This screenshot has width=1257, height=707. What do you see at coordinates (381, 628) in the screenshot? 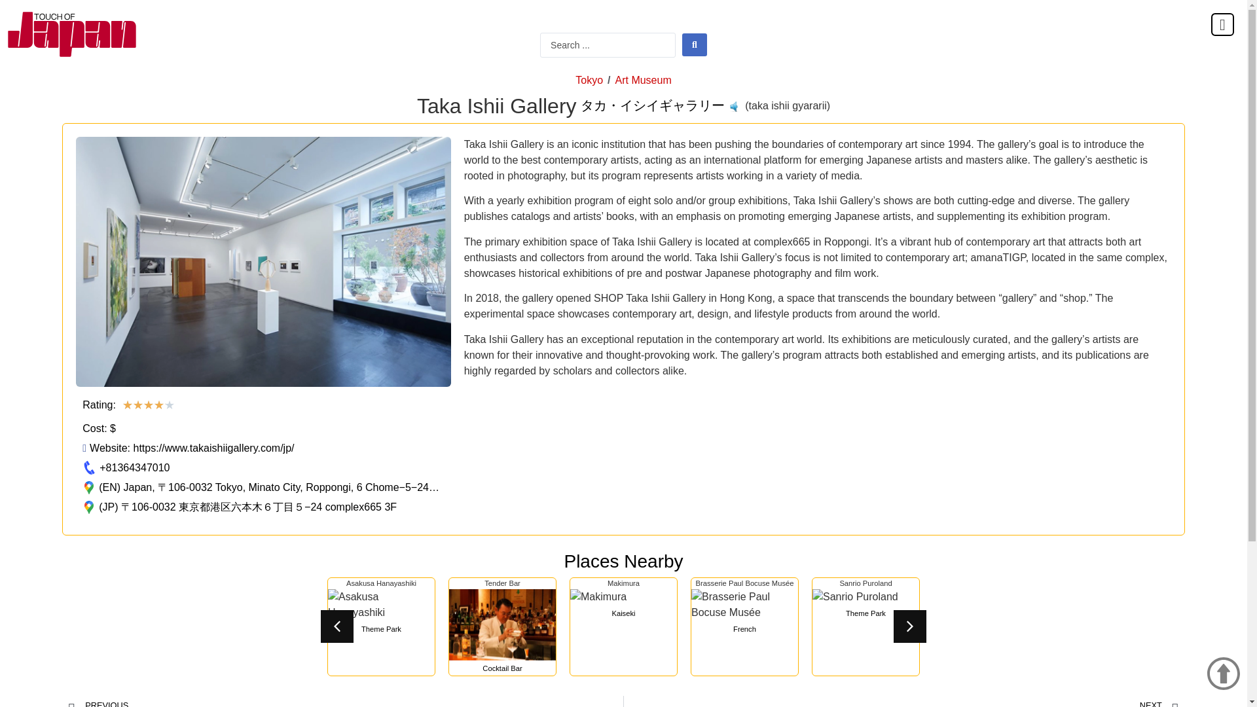
I see `Theme Park` at bounding box center [381, 628].